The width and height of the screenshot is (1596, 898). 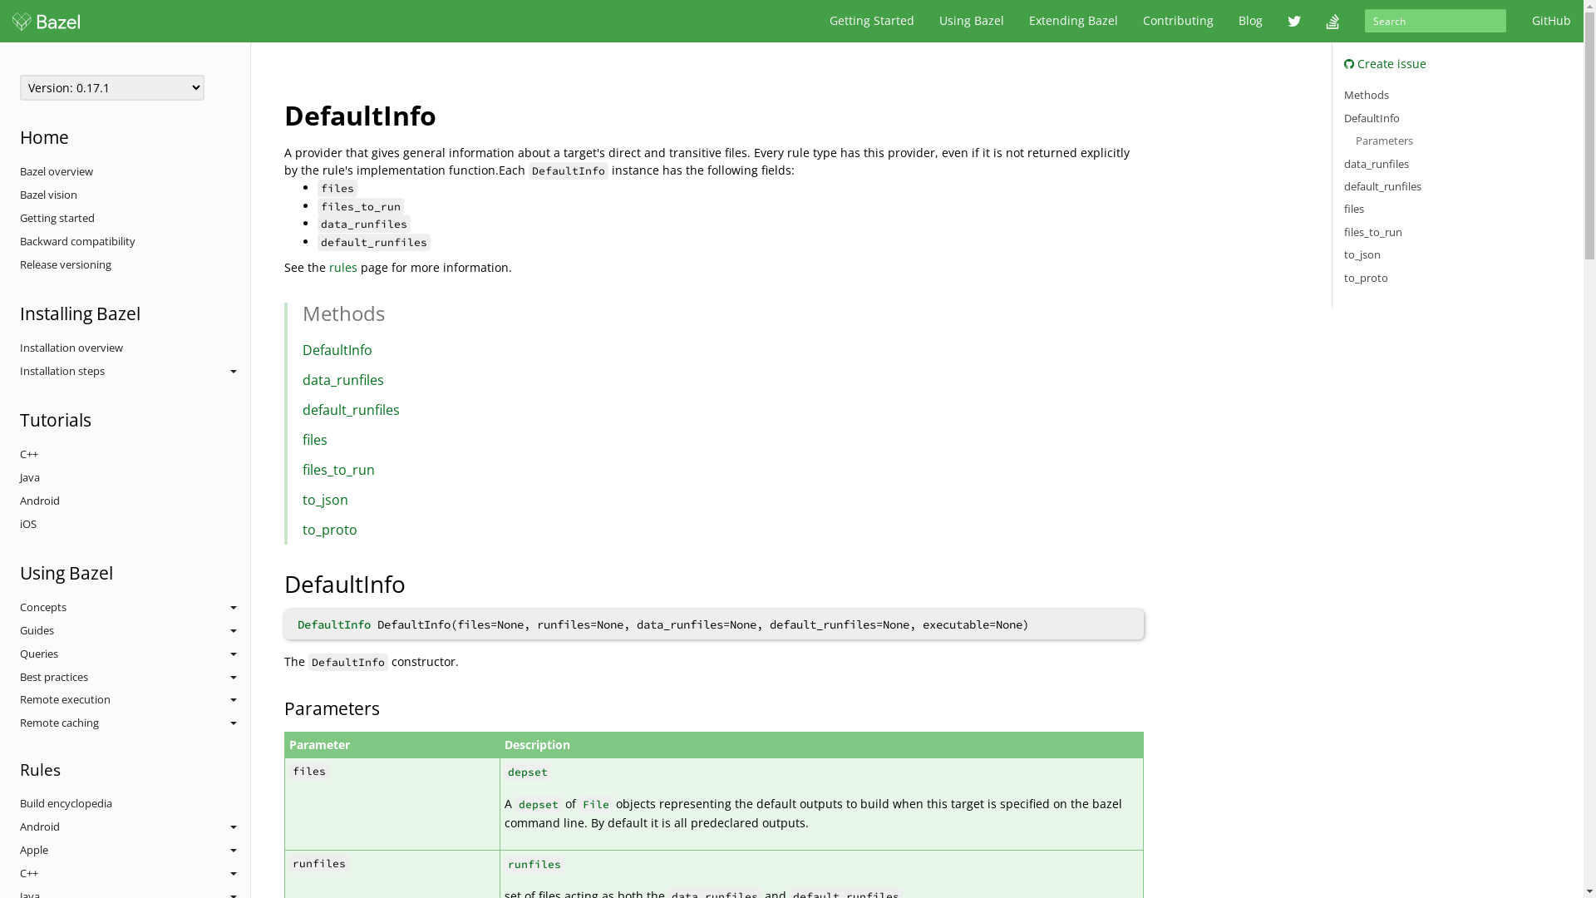 I want to click on DefaultInfo, so click(x=334, y=624).